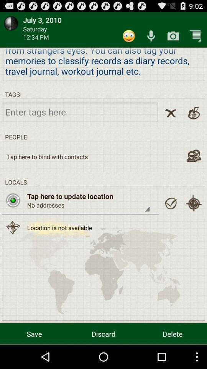 The height and width of the screenshot is (369, 207). What do you see at coordinates (195, 35) in the screenshot?
I see `launch icon above the we all are item` at bounding box center [195, 35].